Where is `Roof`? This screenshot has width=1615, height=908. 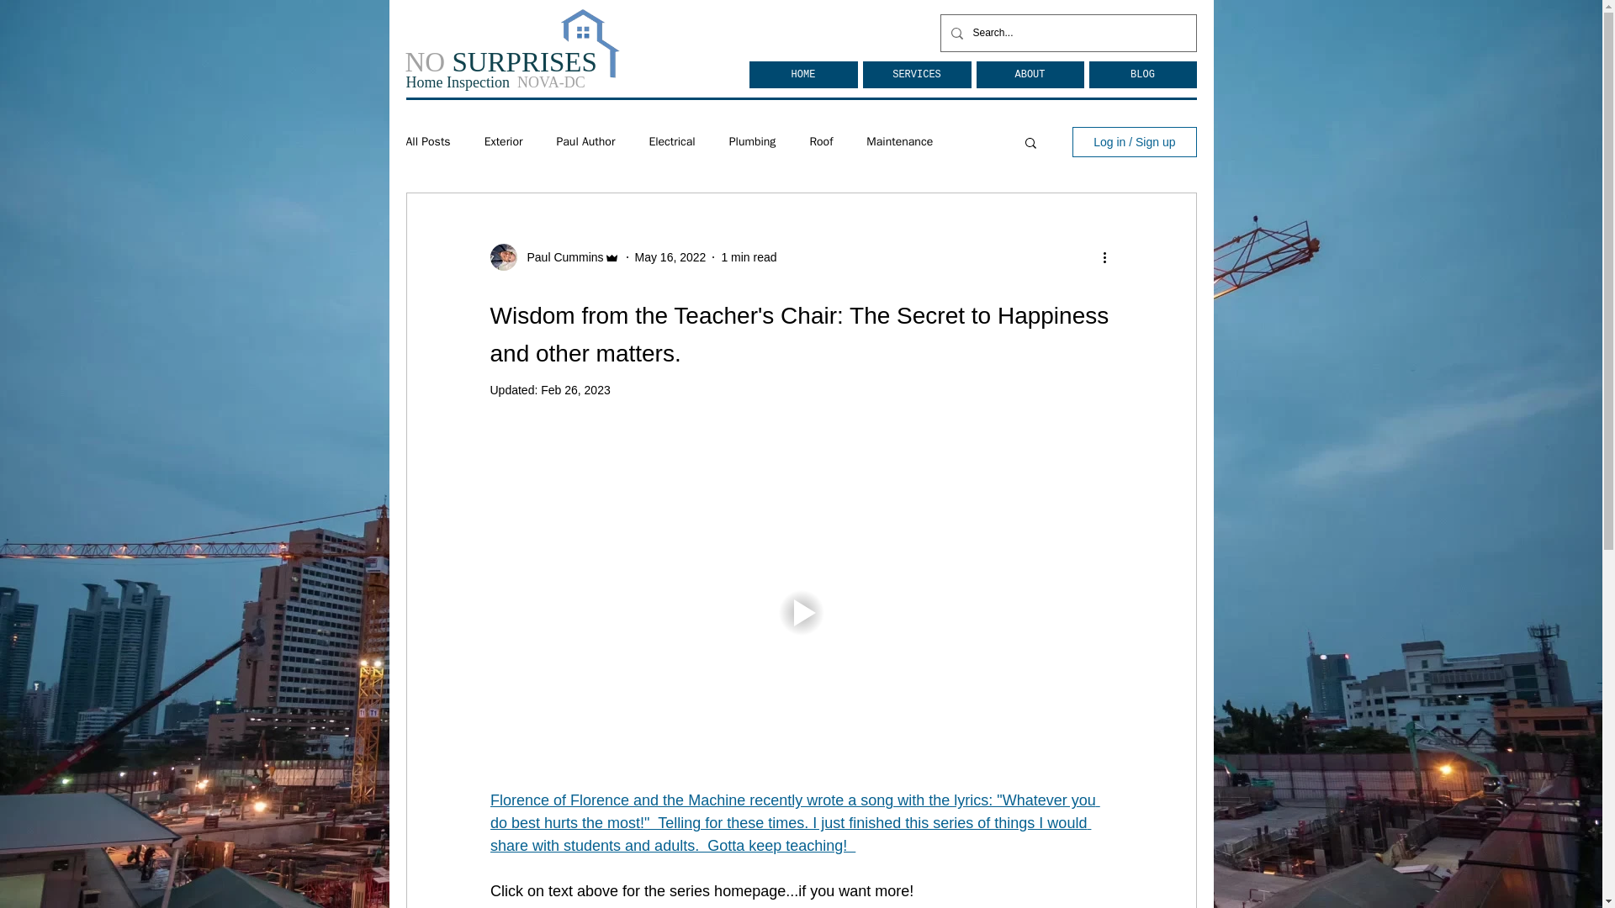
Roof is located at coordinates (821, 141).